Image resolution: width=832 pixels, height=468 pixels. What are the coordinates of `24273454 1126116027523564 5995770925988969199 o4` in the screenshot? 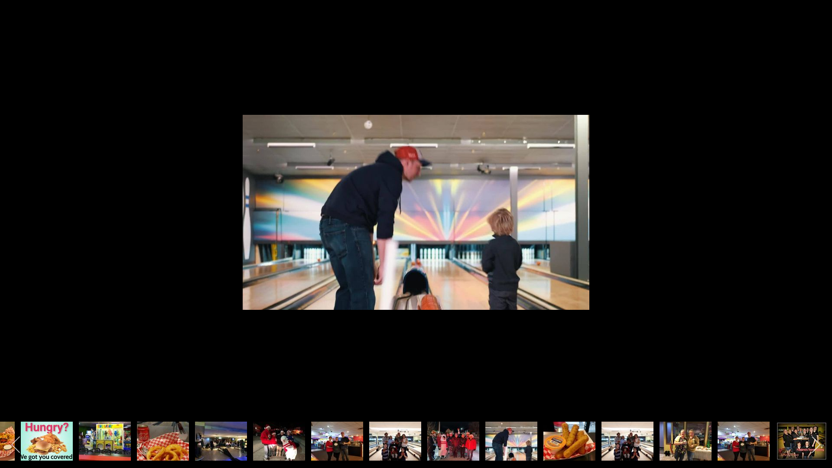 It's located at (744, 441).